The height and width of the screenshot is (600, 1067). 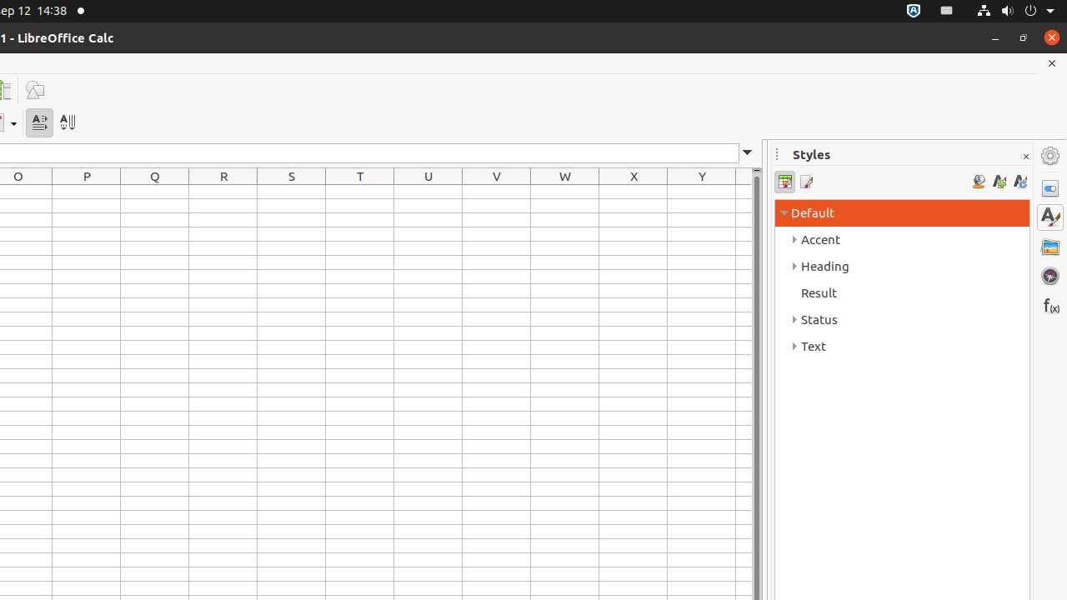 I want to click on System, so click(x=1015, y=12).